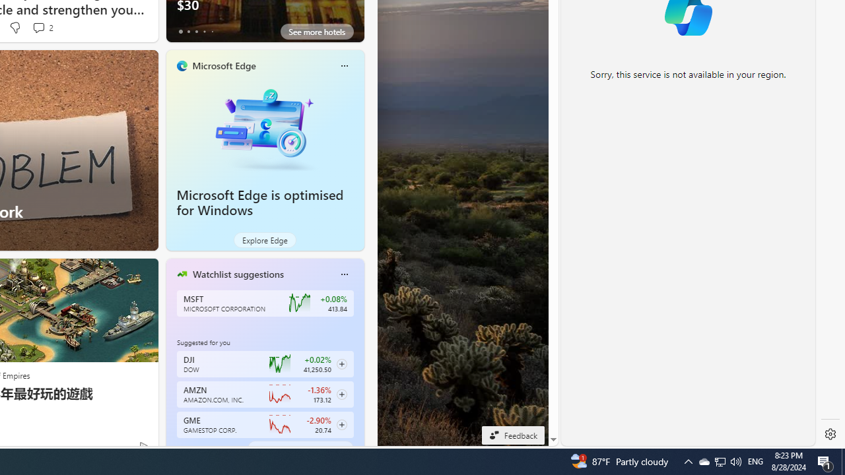  I want to click on Class: follow-button  m, so click(342, 425).